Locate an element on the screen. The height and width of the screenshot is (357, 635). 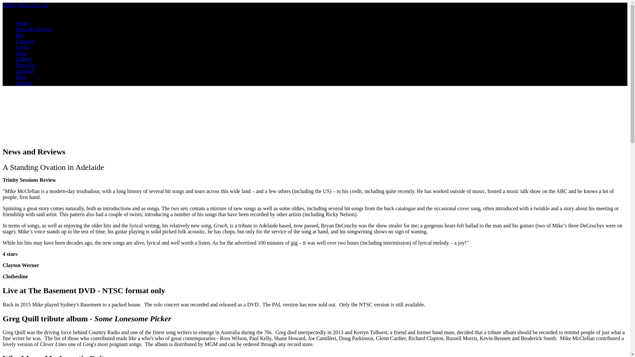
Shop is located at coordinates (21, 53).